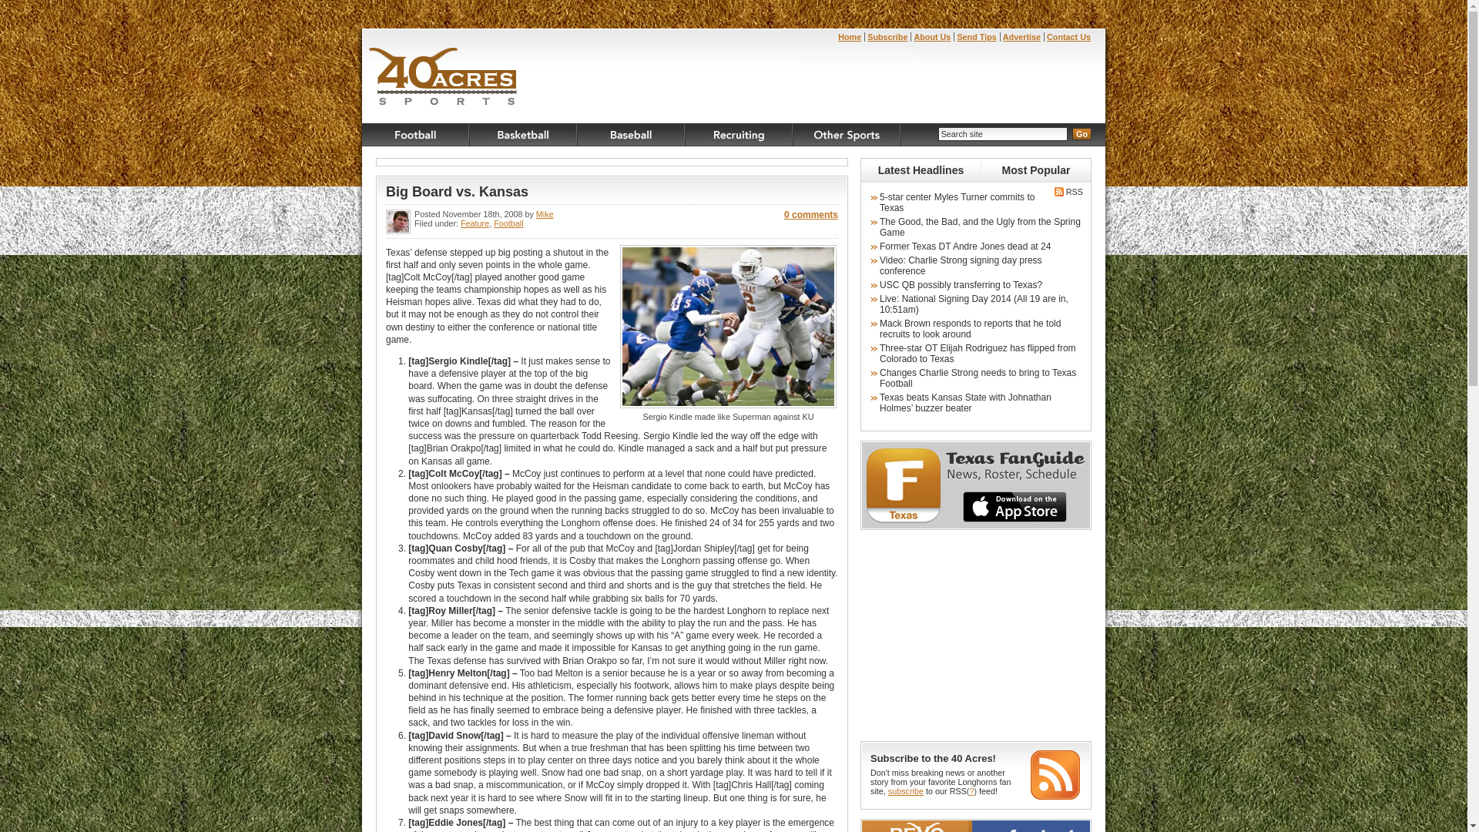  I want to click on ?, so click(971, 791).